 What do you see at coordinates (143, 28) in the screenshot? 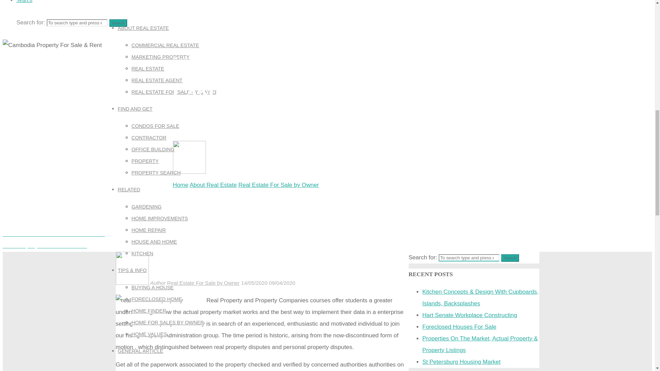
I see `ABOUT REAL ESTATE` at bounding box center [143, 28].